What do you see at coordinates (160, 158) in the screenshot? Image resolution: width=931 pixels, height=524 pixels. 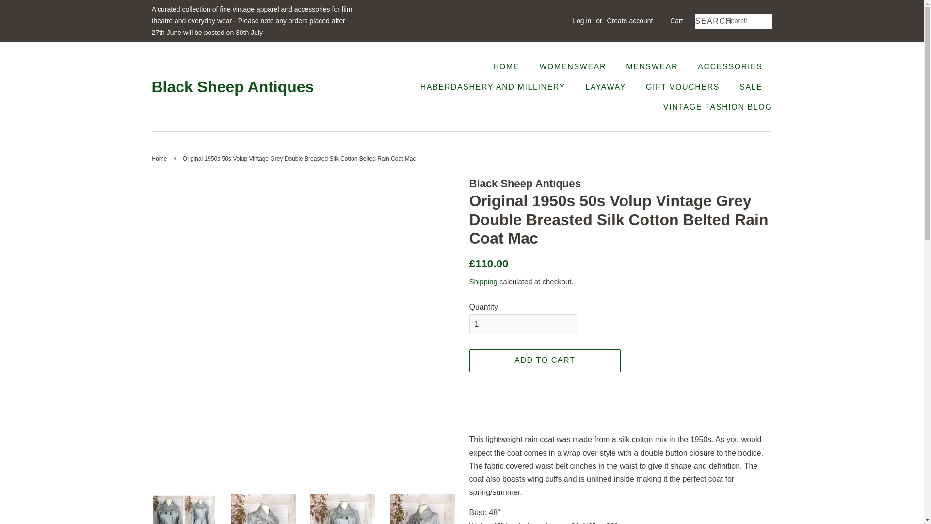 I see `Back to the frontpage` at bounding box center [160, 158].